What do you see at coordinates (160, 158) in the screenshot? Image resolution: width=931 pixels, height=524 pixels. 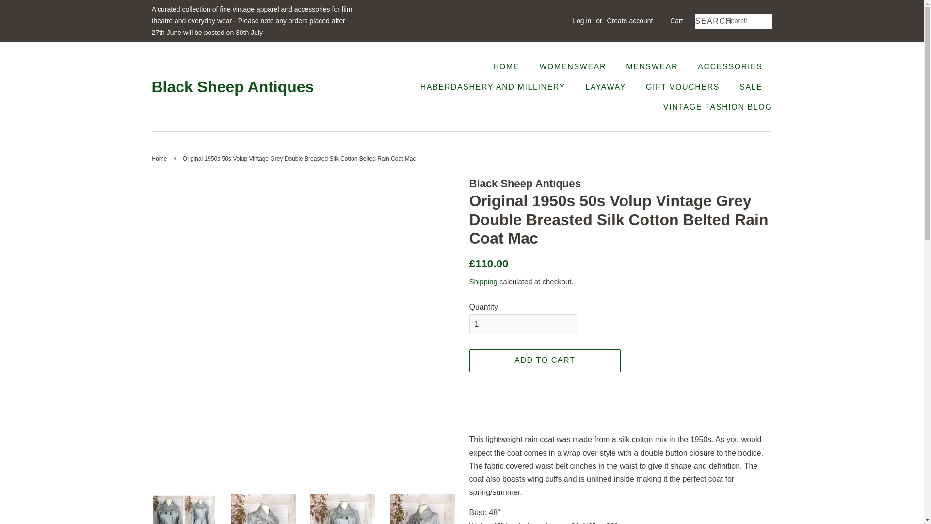 I see `Back to the frontpage` at bounding box center [160, 158].